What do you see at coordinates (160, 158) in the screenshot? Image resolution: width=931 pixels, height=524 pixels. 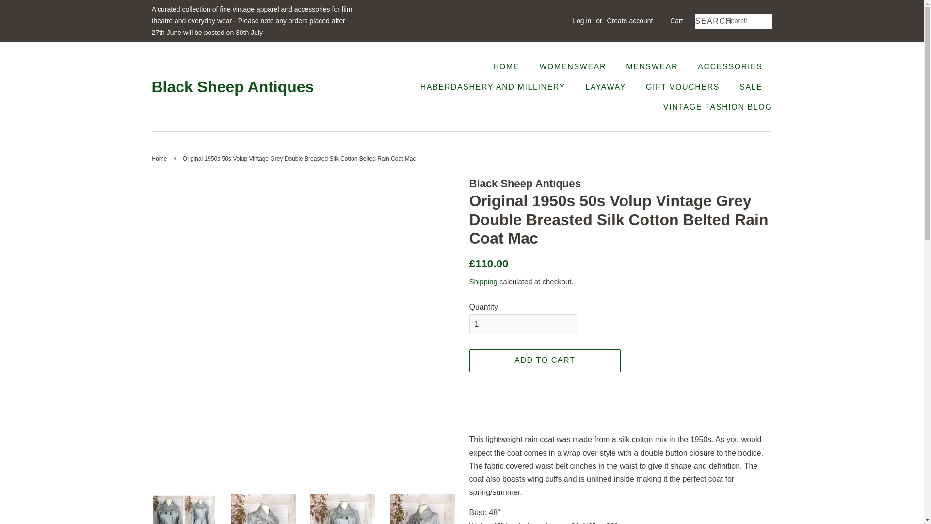 I see `Back to the frontpage` at bounding box center [160, 158].